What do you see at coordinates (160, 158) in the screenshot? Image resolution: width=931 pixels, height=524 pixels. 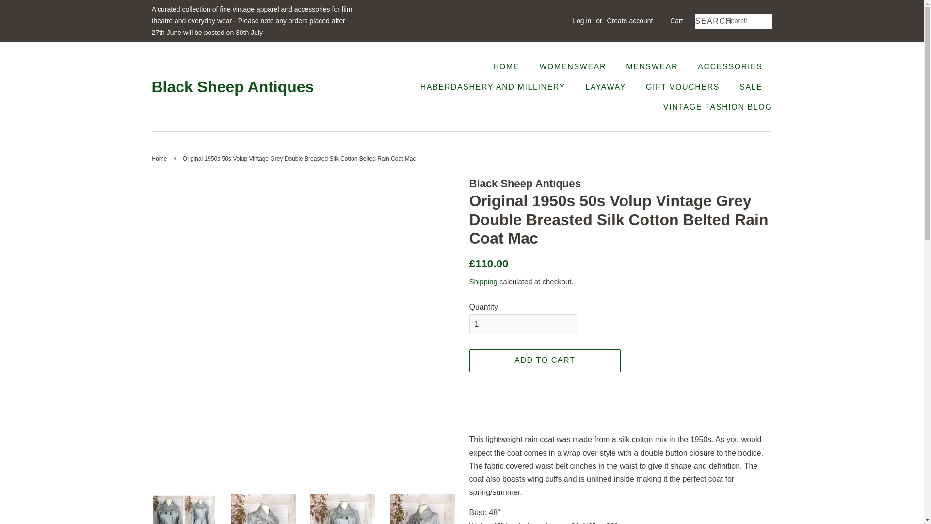 I see `Back to the frontpage` at bounding box center [160, 158].